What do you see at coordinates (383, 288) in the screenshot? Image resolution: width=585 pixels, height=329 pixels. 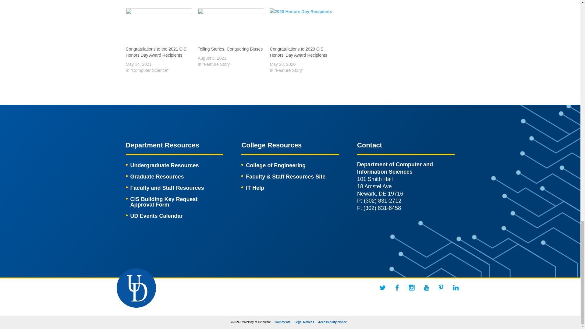 I see `Twitter` at bounding box center [383, 288].